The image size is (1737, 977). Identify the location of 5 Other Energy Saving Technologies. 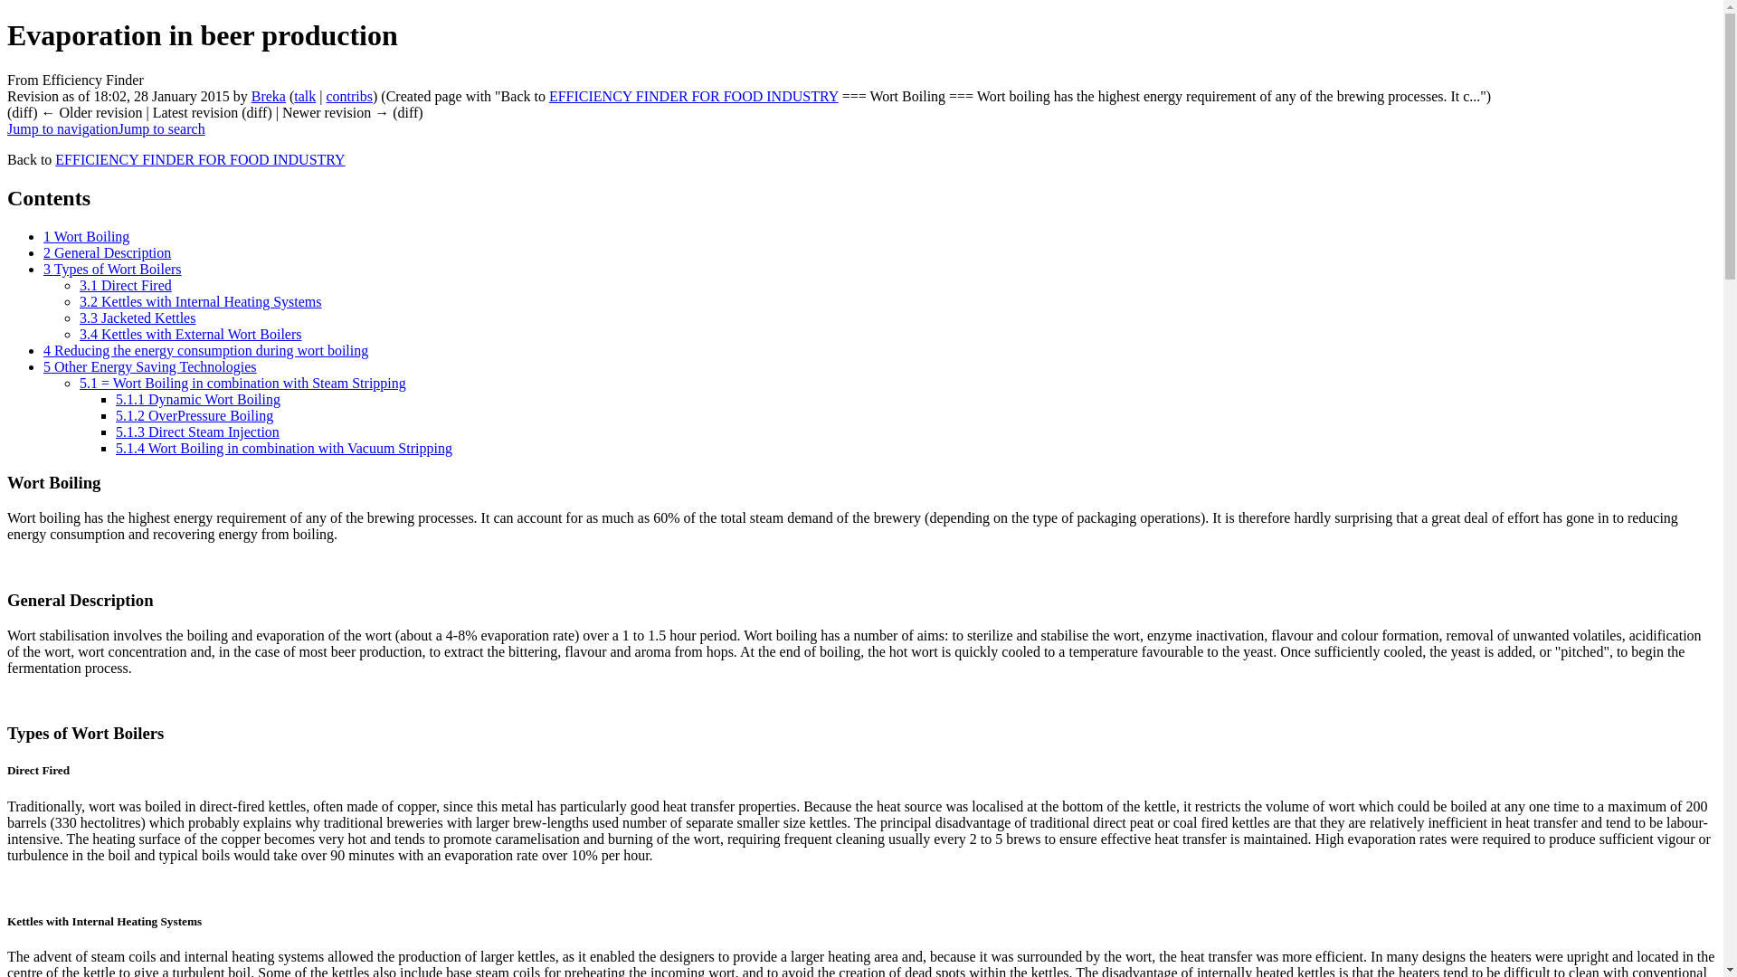
(150, 366).